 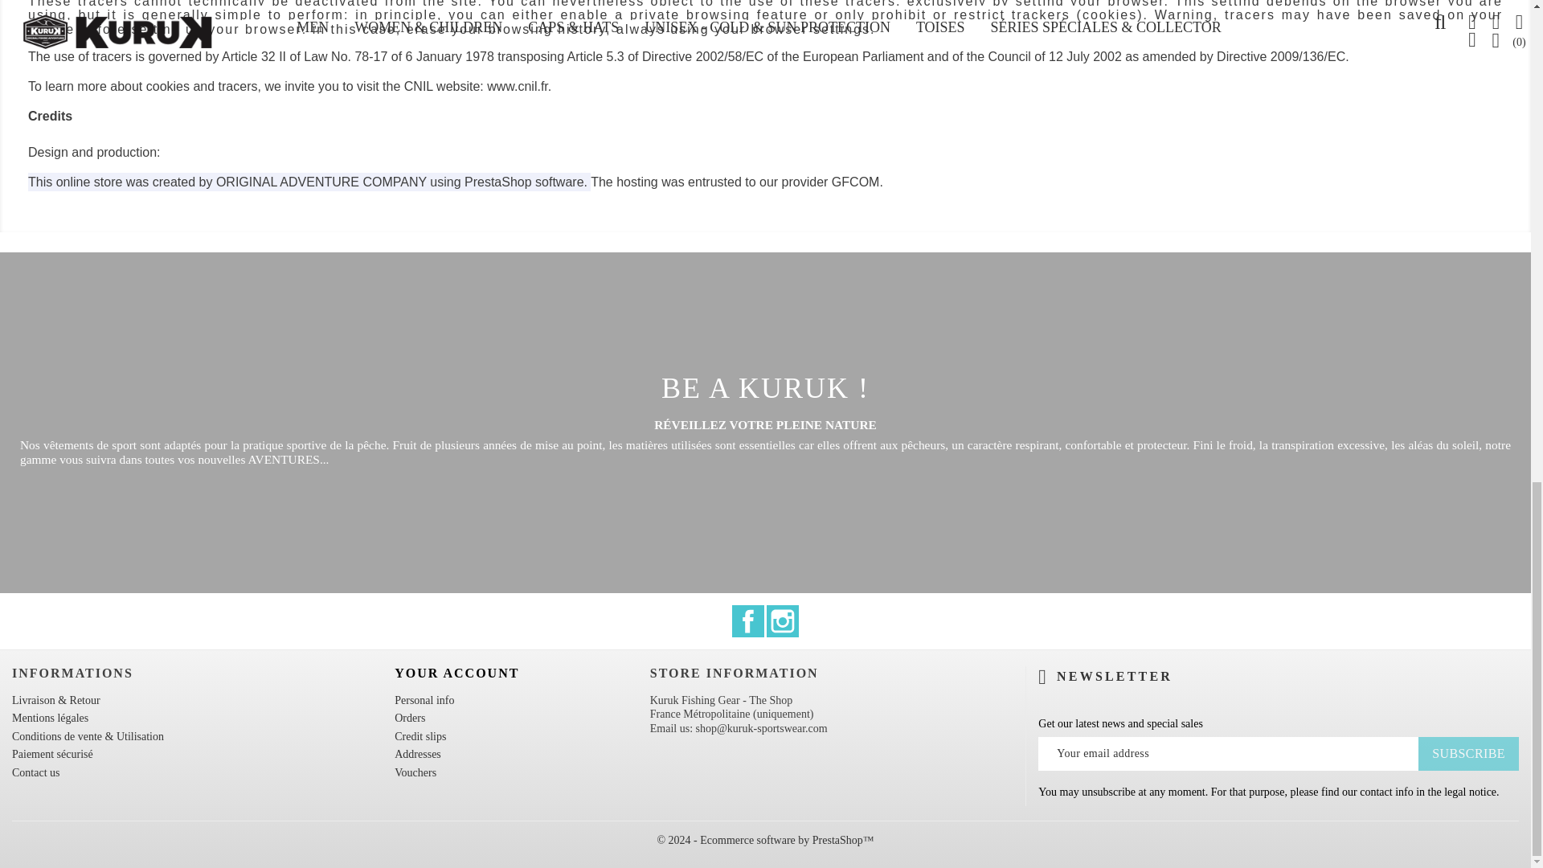 What do you see at coordinates (410, 717) in the screenshot?
I see `Orders` at bounding box center [410, 717].